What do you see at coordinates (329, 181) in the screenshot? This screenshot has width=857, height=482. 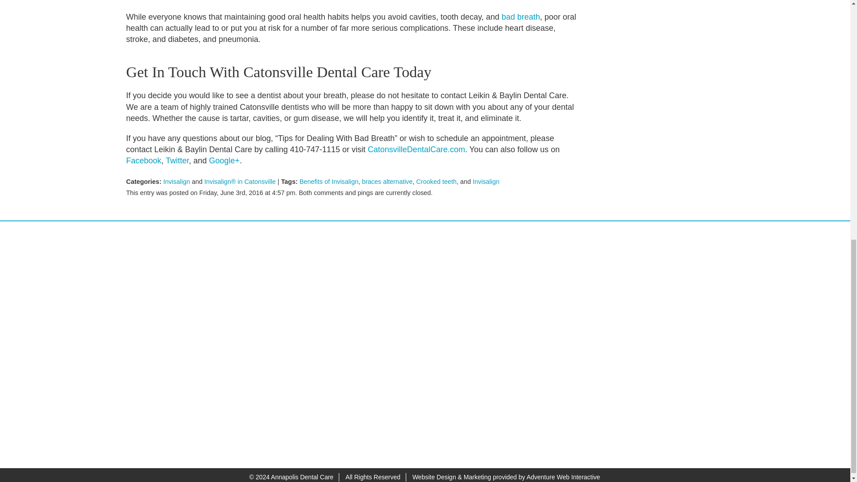 I see `Benefits of Invisalign` at bounding box center [329, 181].